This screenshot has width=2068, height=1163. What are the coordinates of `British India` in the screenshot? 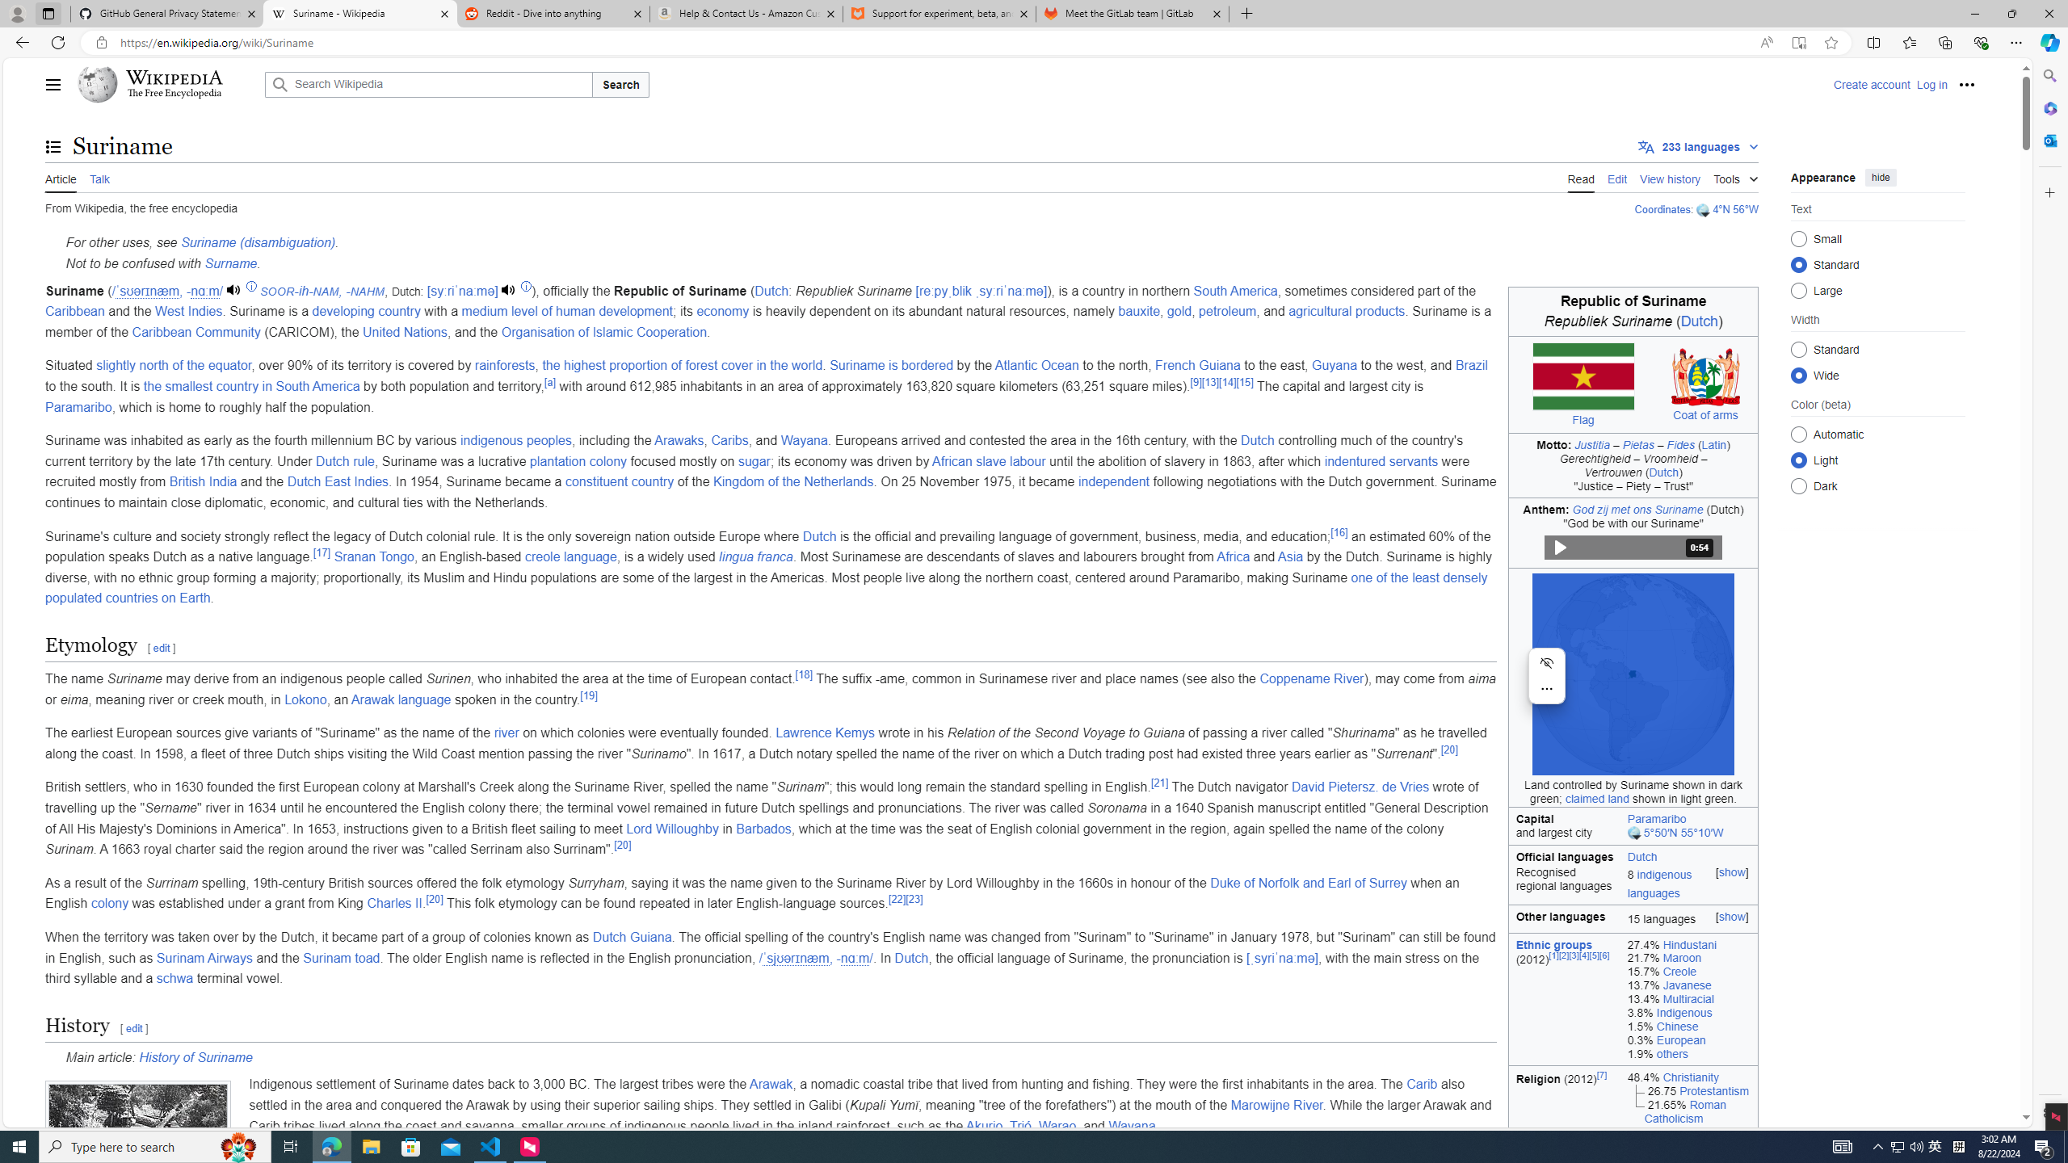 It's located at (204, 481).